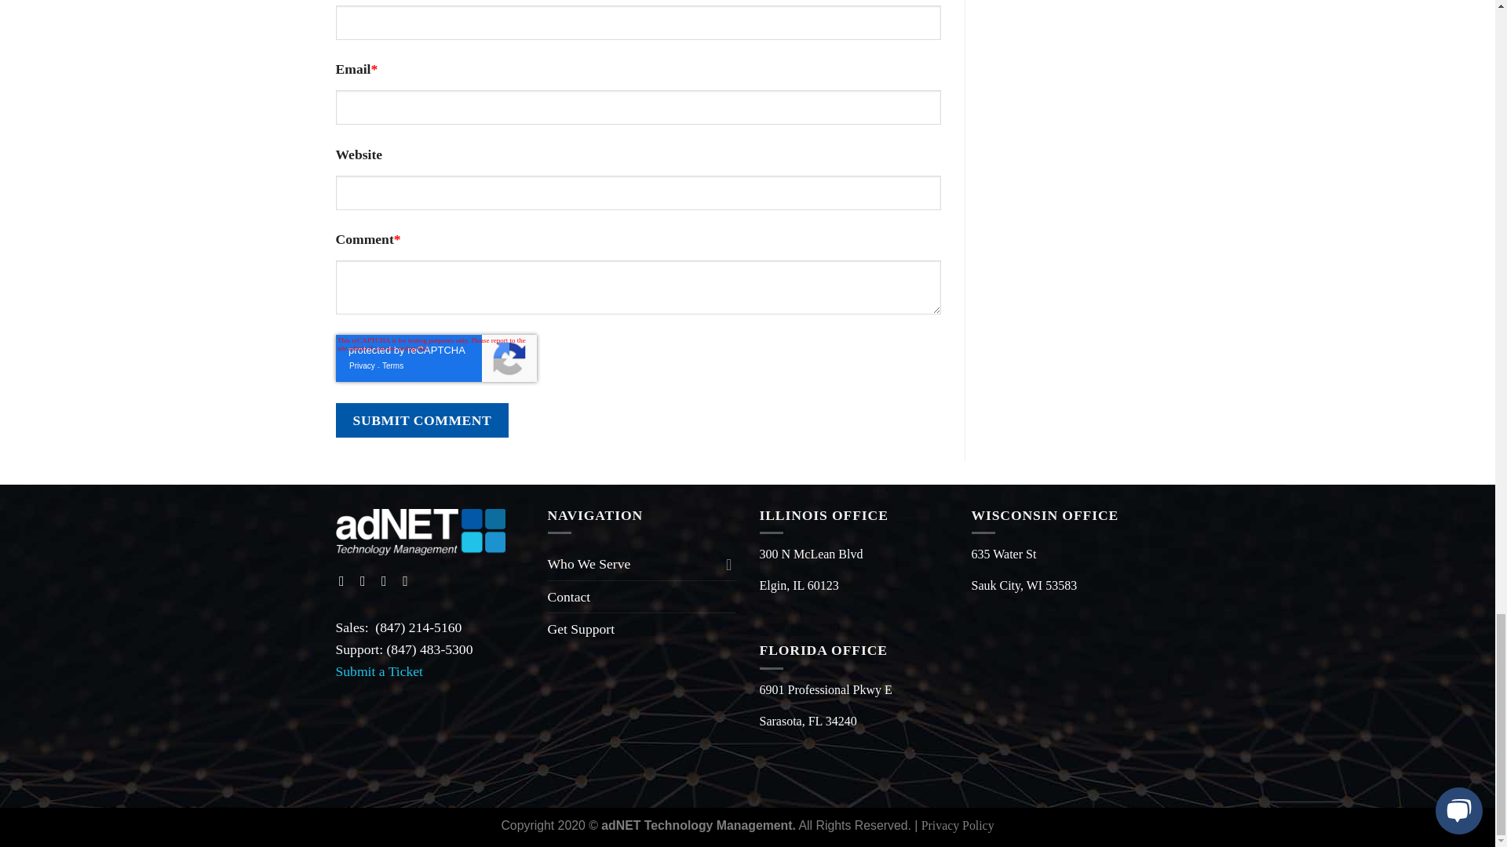  Describe the element at coordinates (421, 532) in the screenshot. I see `adnet` at that location.